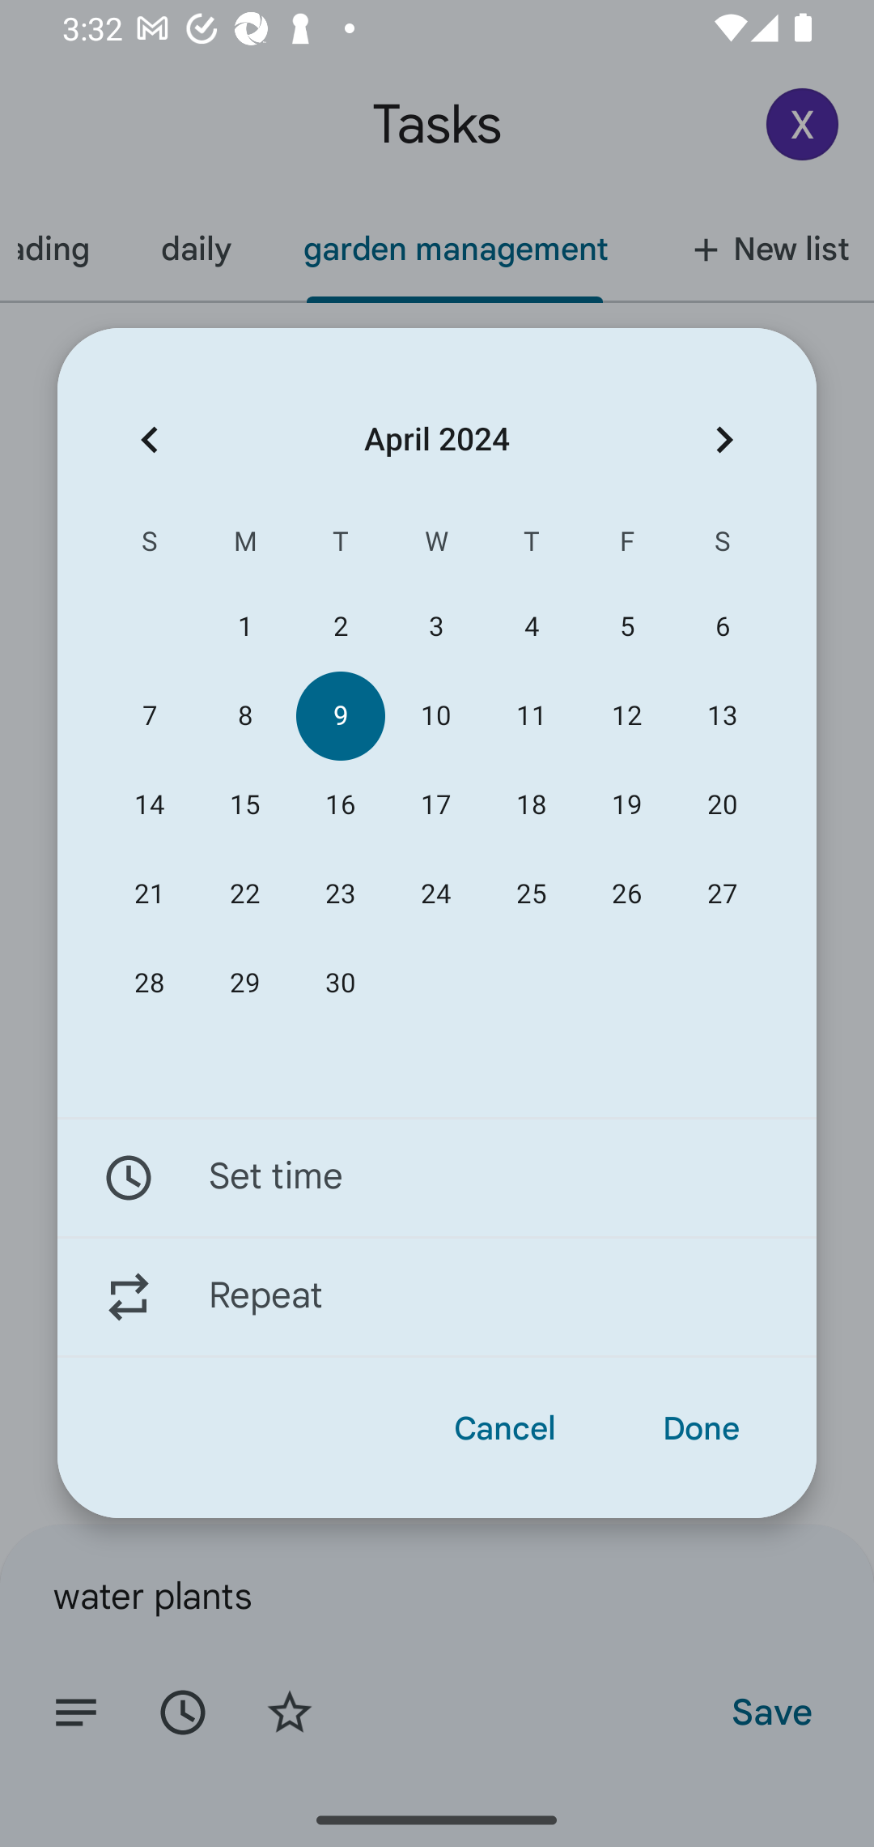 The width and height of the screenshot is (874, 1847). Describe the element at coordinates (340, 983) in the screenshot. I see `30 30 April 2024` at that location.